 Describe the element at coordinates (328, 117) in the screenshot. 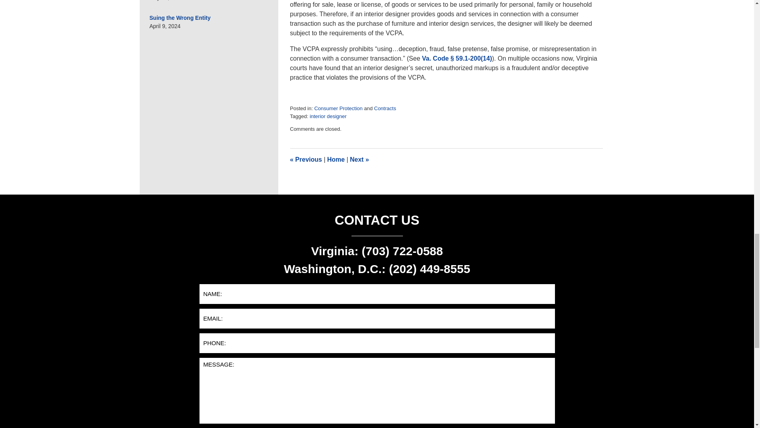

I see `View all posts tagged with interior designer` at that location.